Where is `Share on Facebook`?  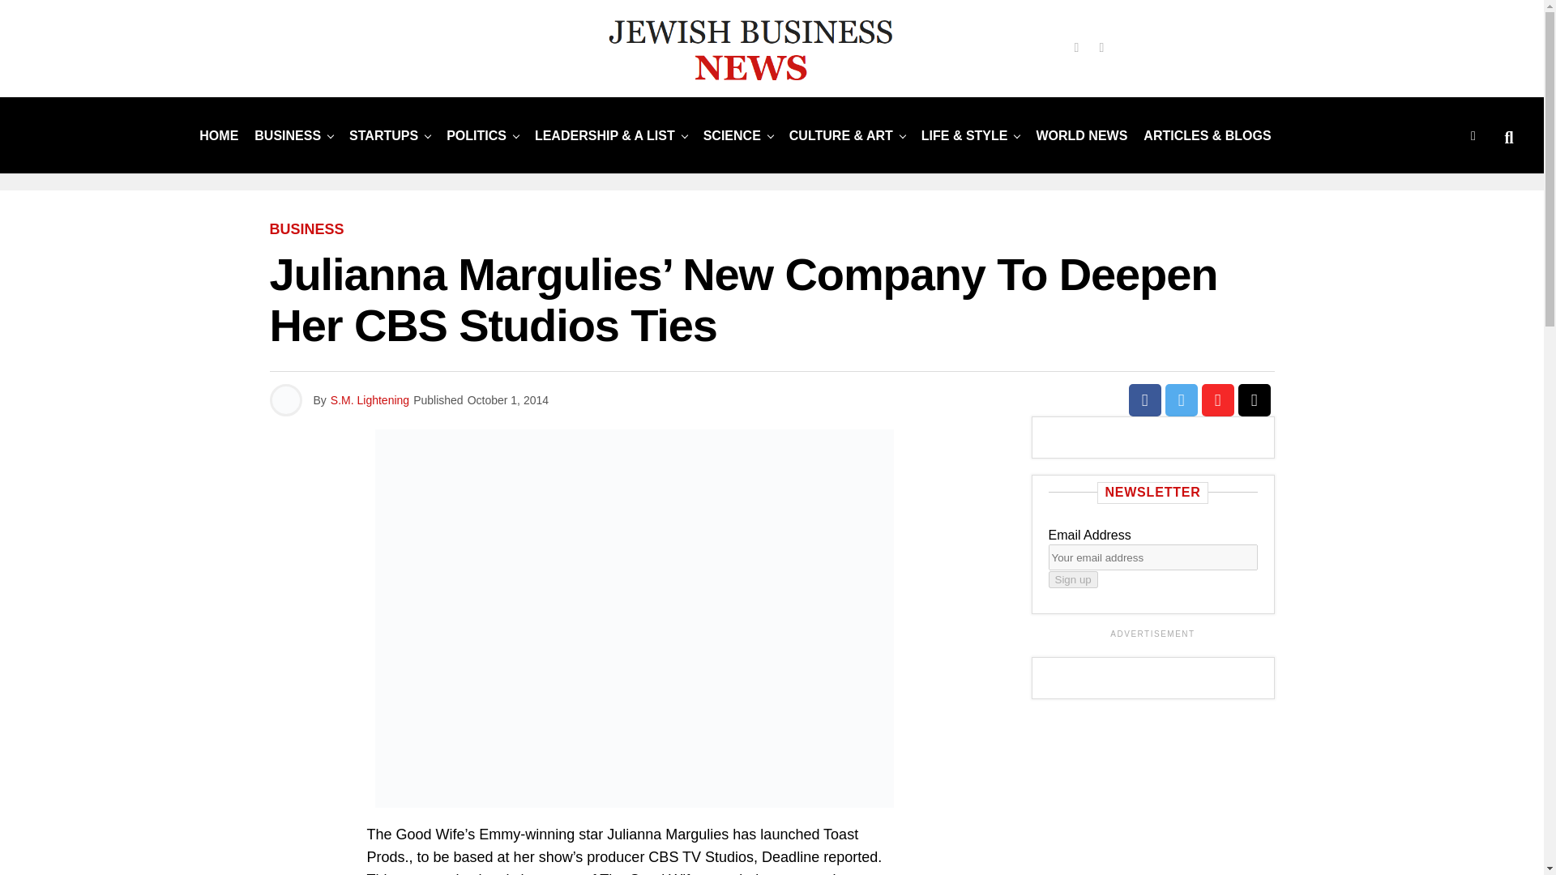
Share on Facebook is located at coordinates (1144, 400).